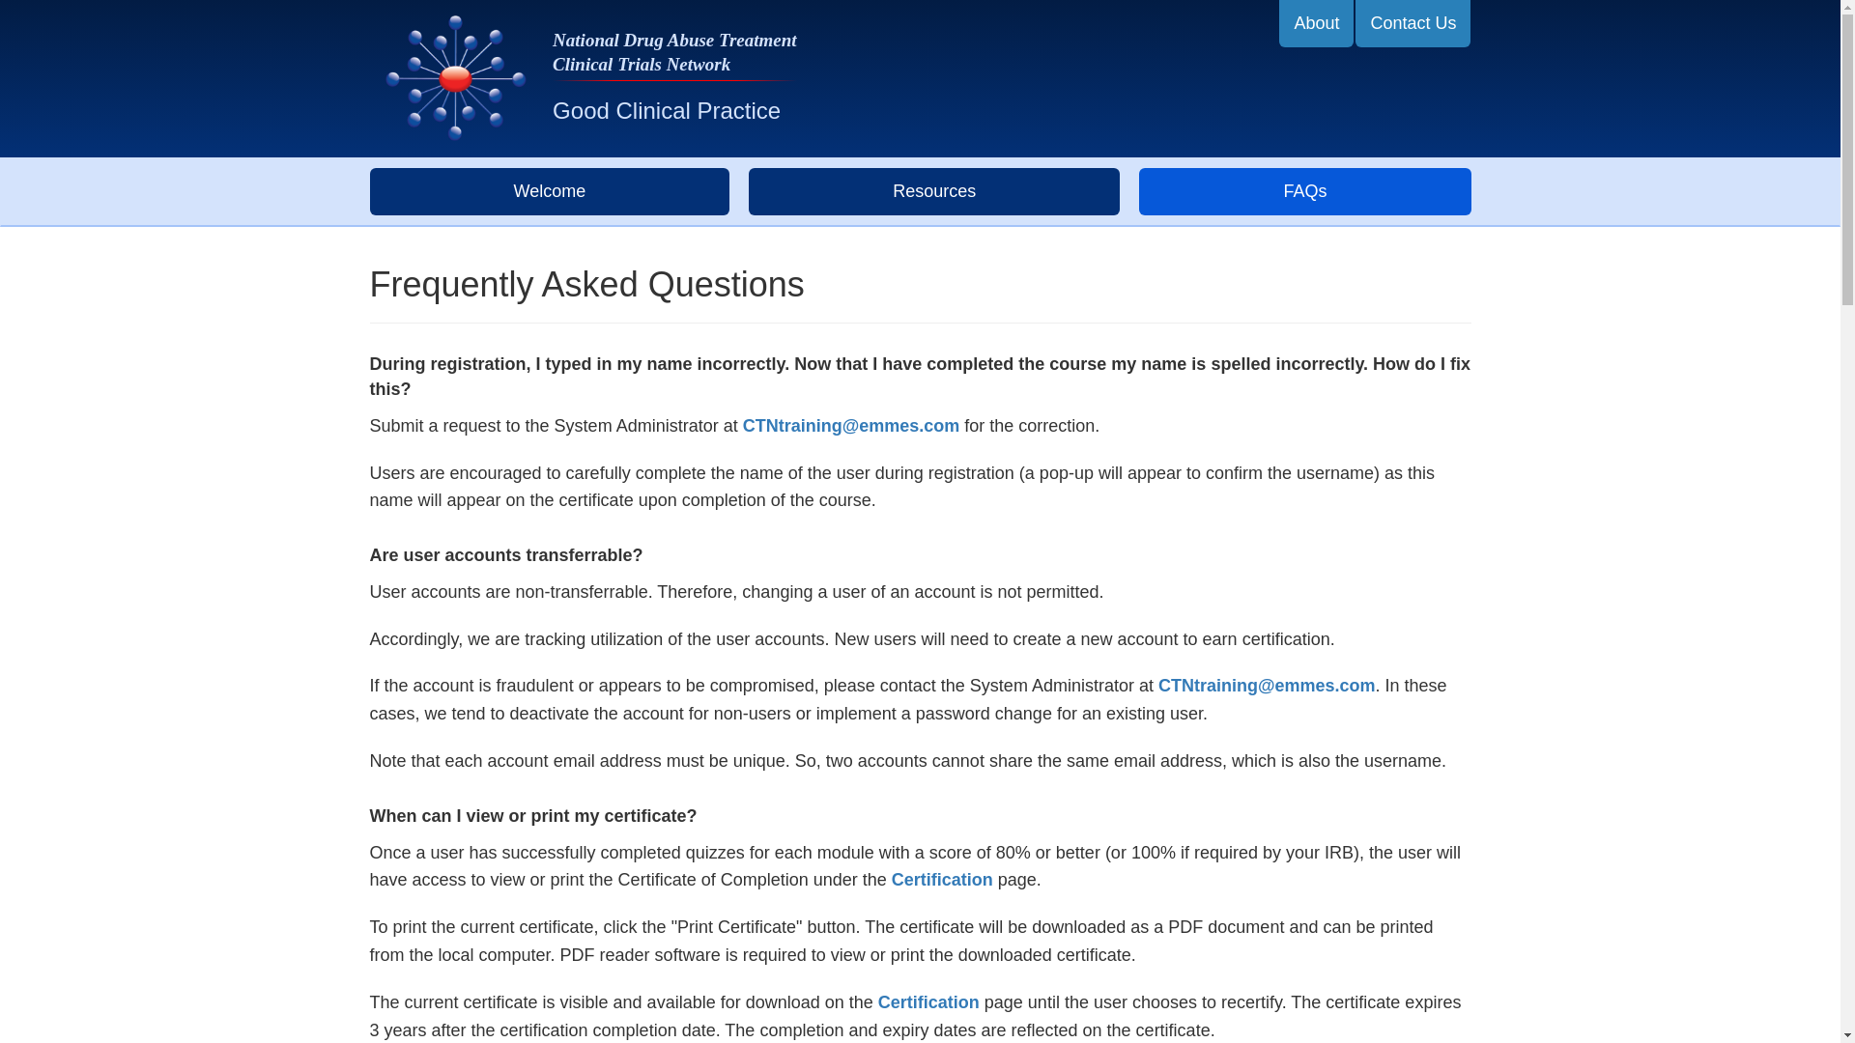  I want to click on FAQs, so click(1304, 191).